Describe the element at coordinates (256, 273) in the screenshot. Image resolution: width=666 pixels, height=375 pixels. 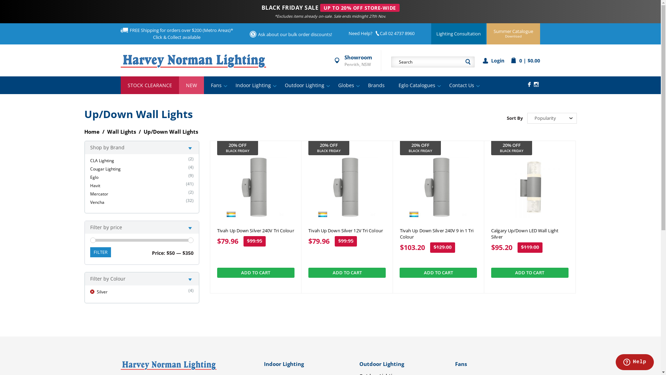
I see `ADD TO CART` at that location.